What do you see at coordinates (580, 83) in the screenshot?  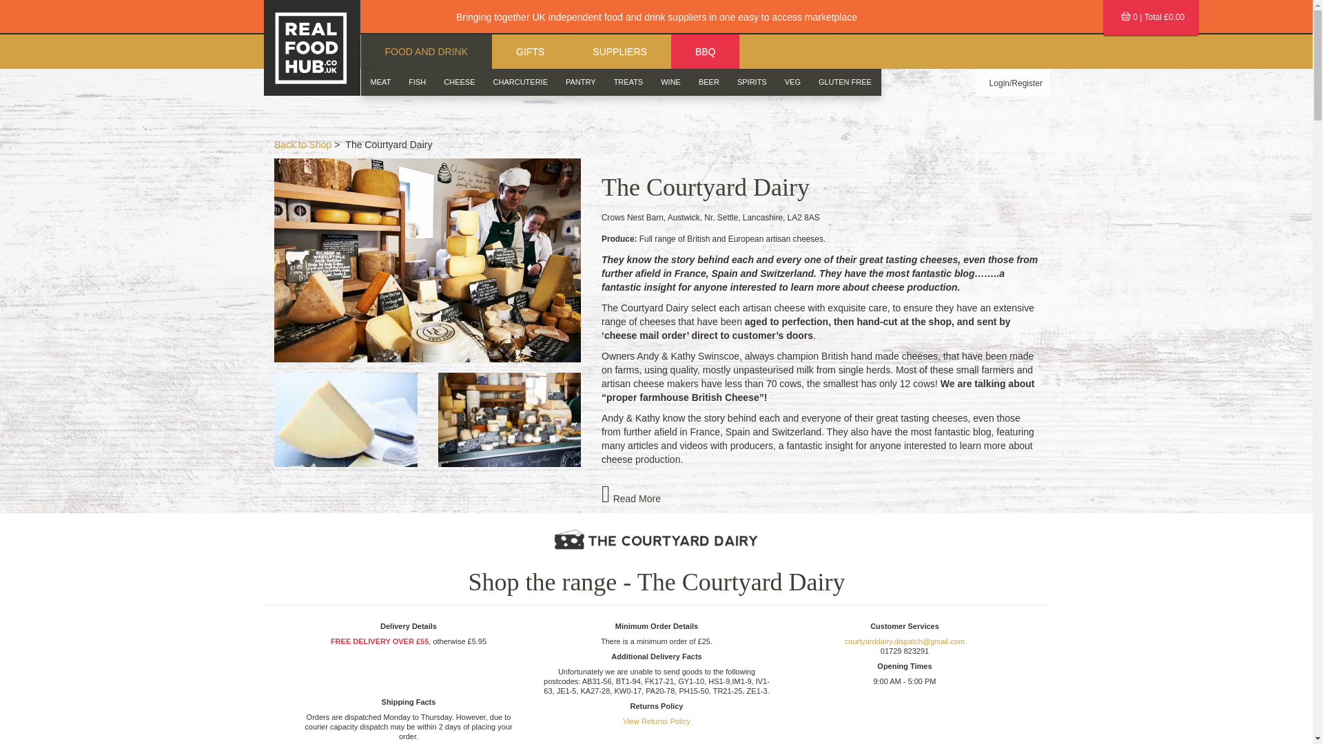 I see `PANTRY` at bounding box center [580, 83].